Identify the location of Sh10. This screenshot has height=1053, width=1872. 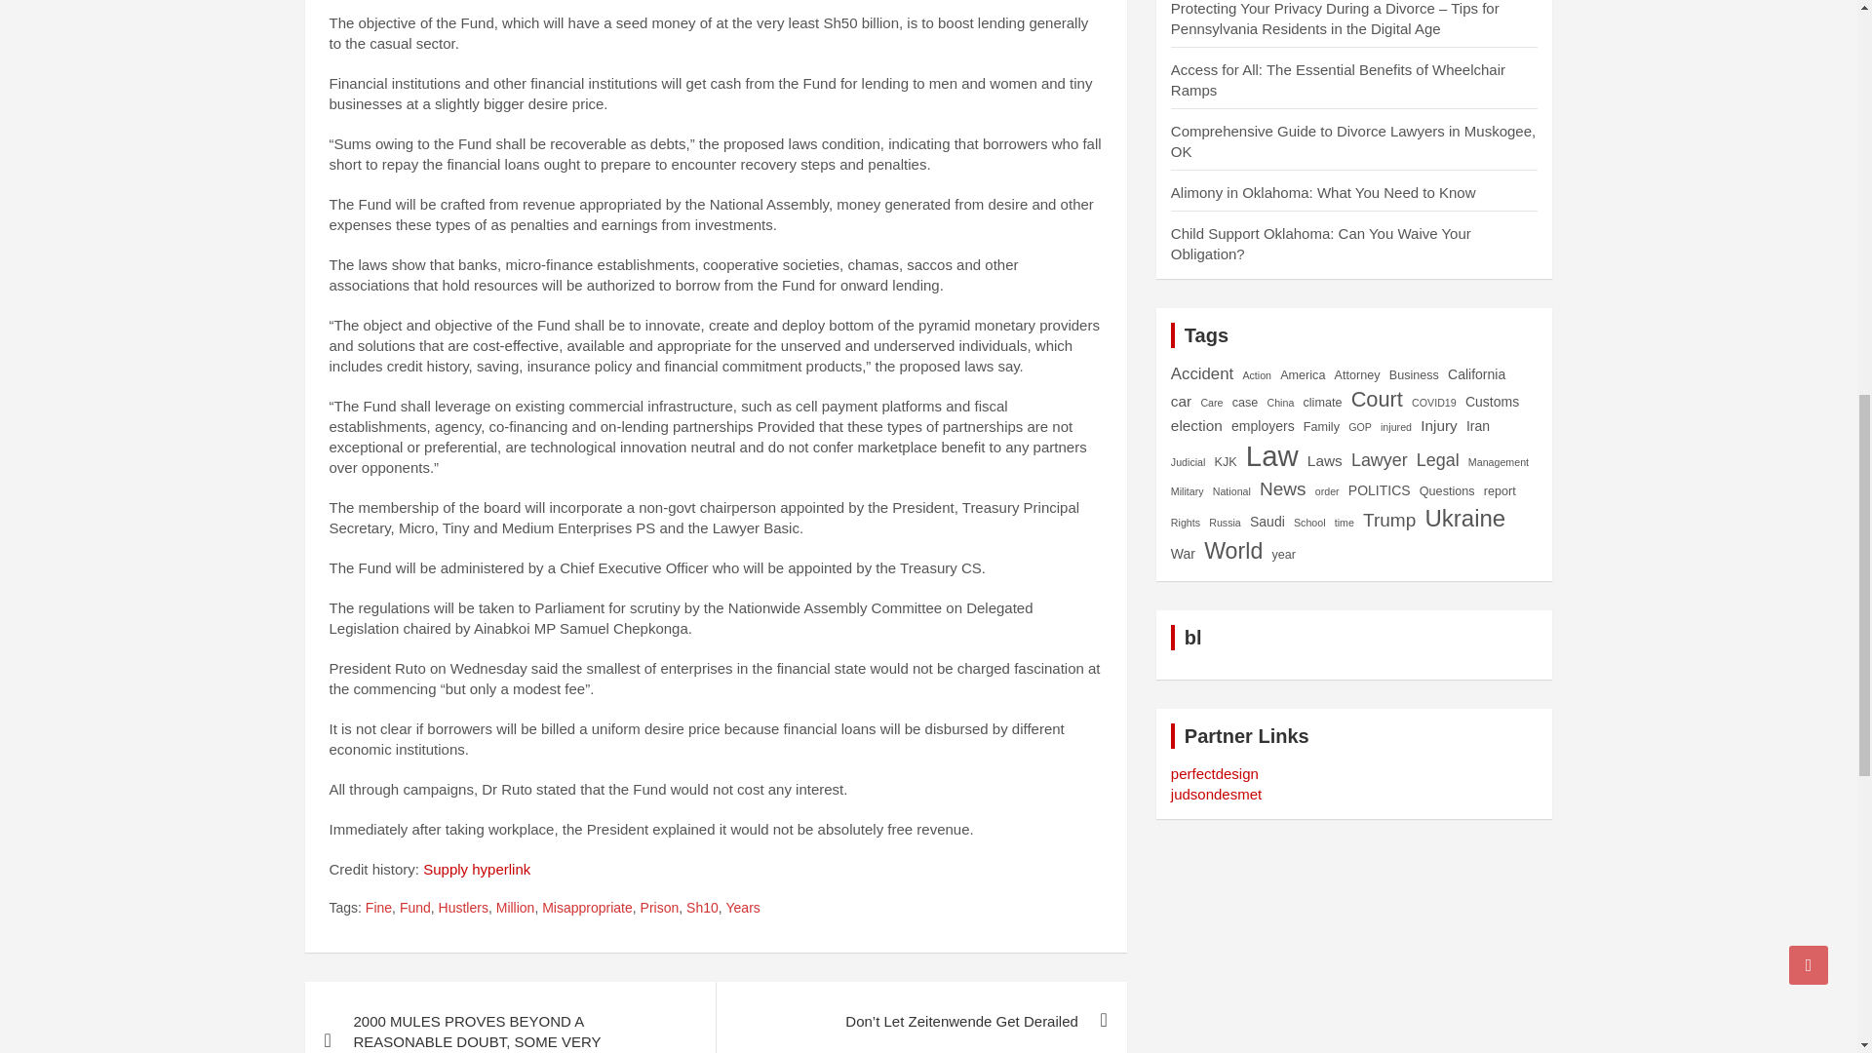
(702, 909).